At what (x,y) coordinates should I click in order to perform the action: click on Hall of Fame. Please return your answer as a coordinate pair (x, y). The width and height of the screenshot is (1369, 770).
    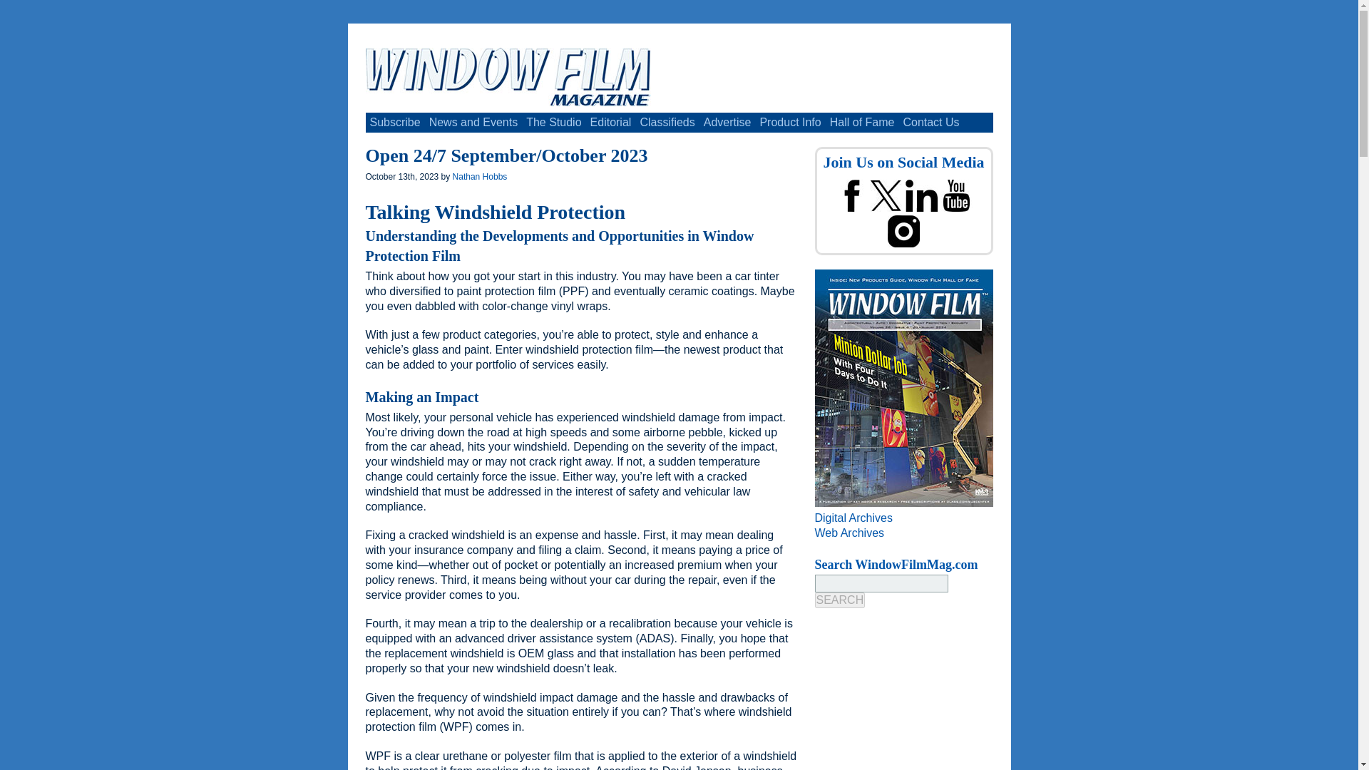
    Looking at the image, I should click on (862, 122).